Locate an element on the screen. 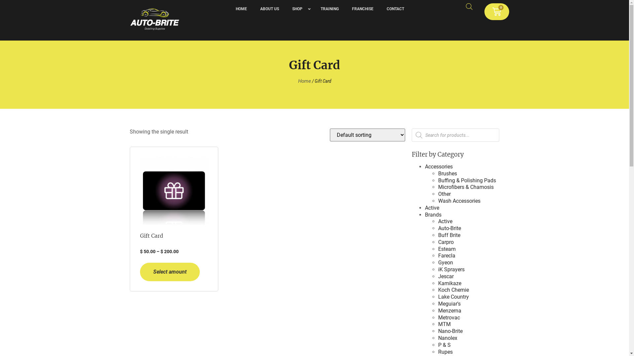 This screenshot has width=634, height=356. Koch Chemie is located at coordinates (454, 290).